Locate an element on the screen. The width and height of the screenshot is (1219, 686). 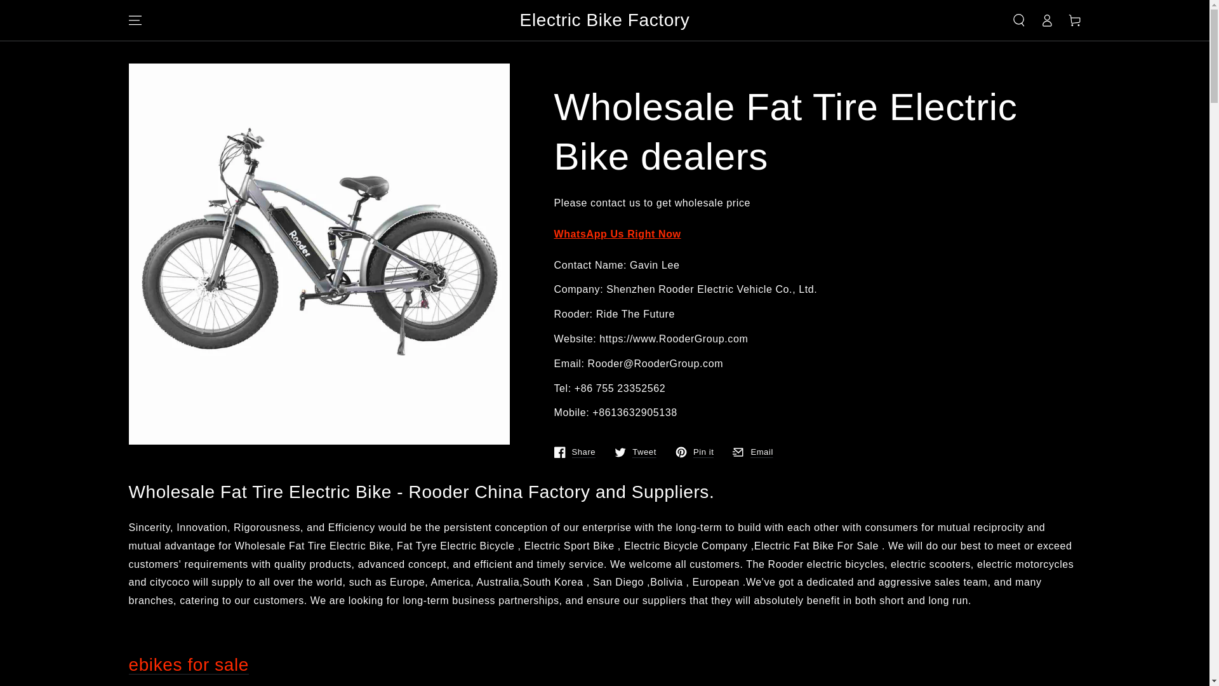
SKIP TO PRODUCT INFORMATION is located at coordinates (752, 452).